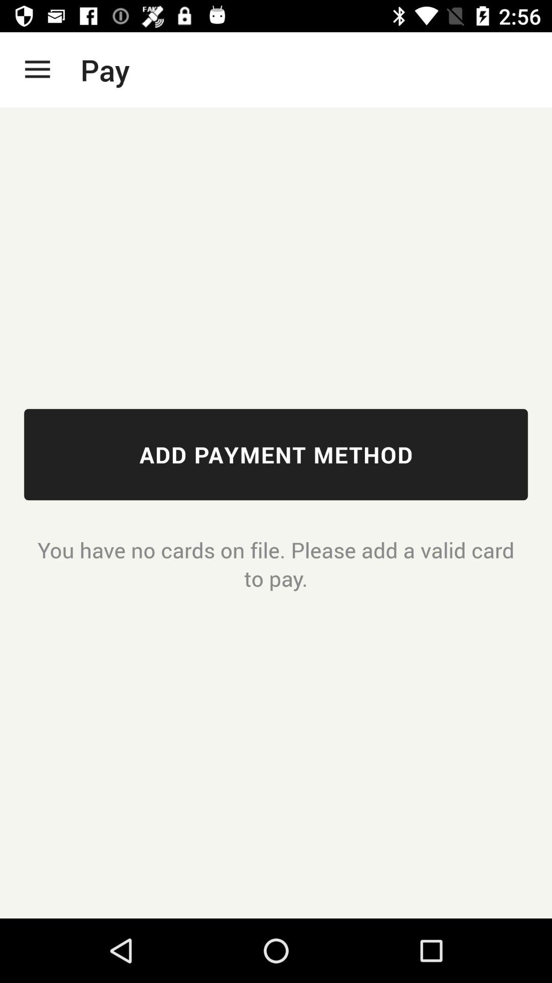 The image size is (552, 983). What do you see at coordinates (276, 455) in the screenshot?
I see `launch add payment method item` at bounding box center [276, 455].